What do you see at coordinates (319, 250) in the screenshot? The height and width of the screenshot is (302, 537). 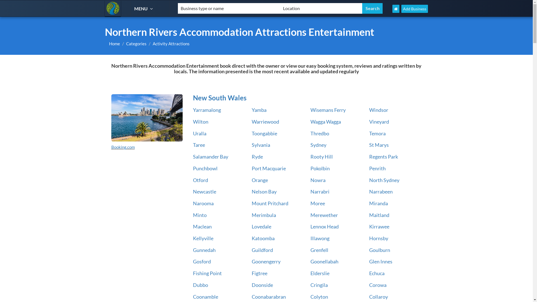 I see `Grenfell` at bounding box center [319, 250].